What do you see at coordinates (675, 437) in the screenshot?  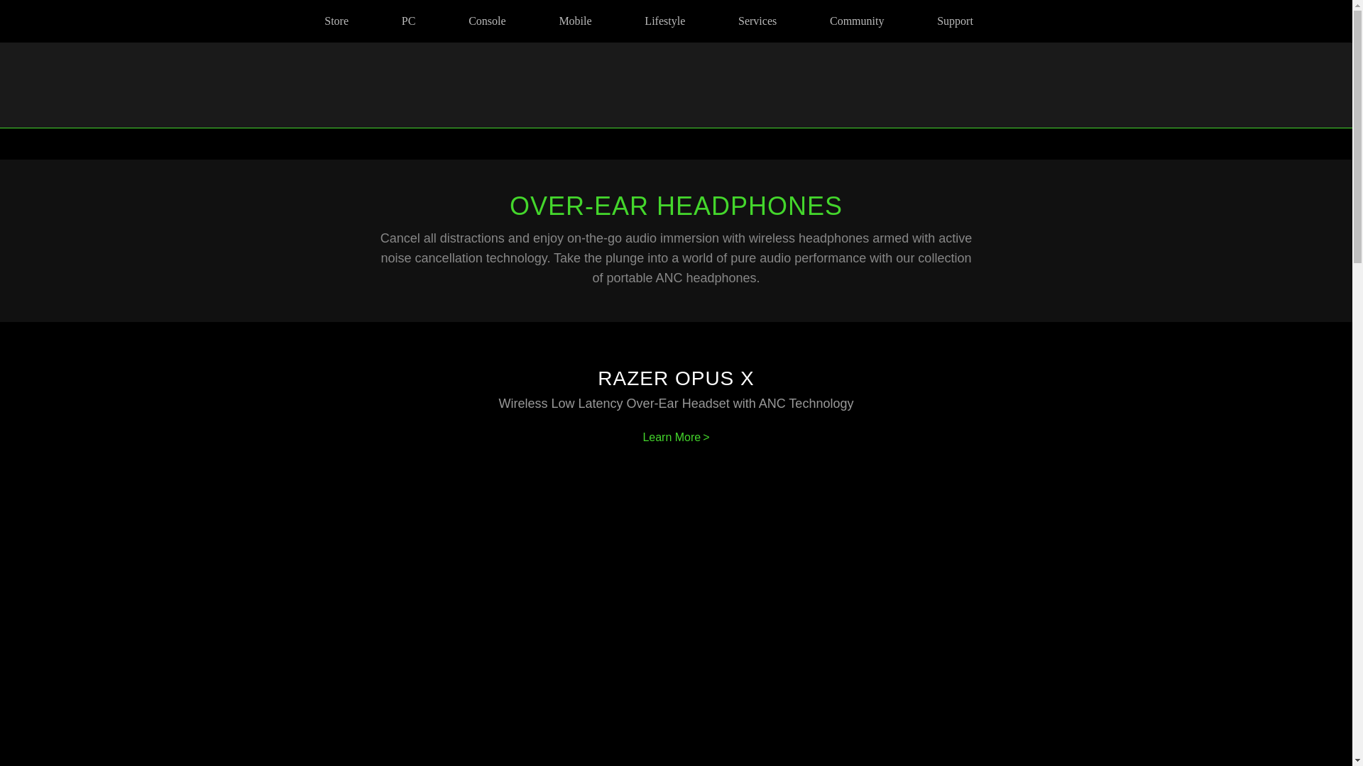 I see `Learn More` at bounding box center [675, 437].